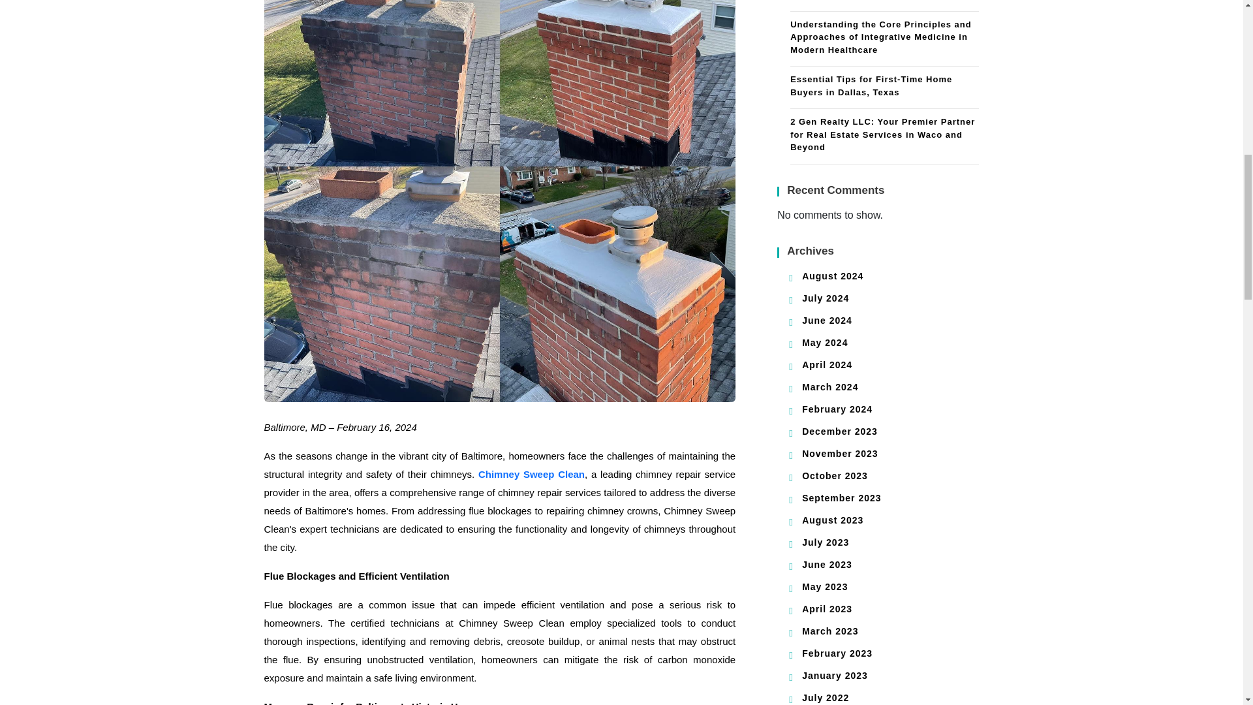  I want to click on Chimney Sweep Clean, so click(531, 474).